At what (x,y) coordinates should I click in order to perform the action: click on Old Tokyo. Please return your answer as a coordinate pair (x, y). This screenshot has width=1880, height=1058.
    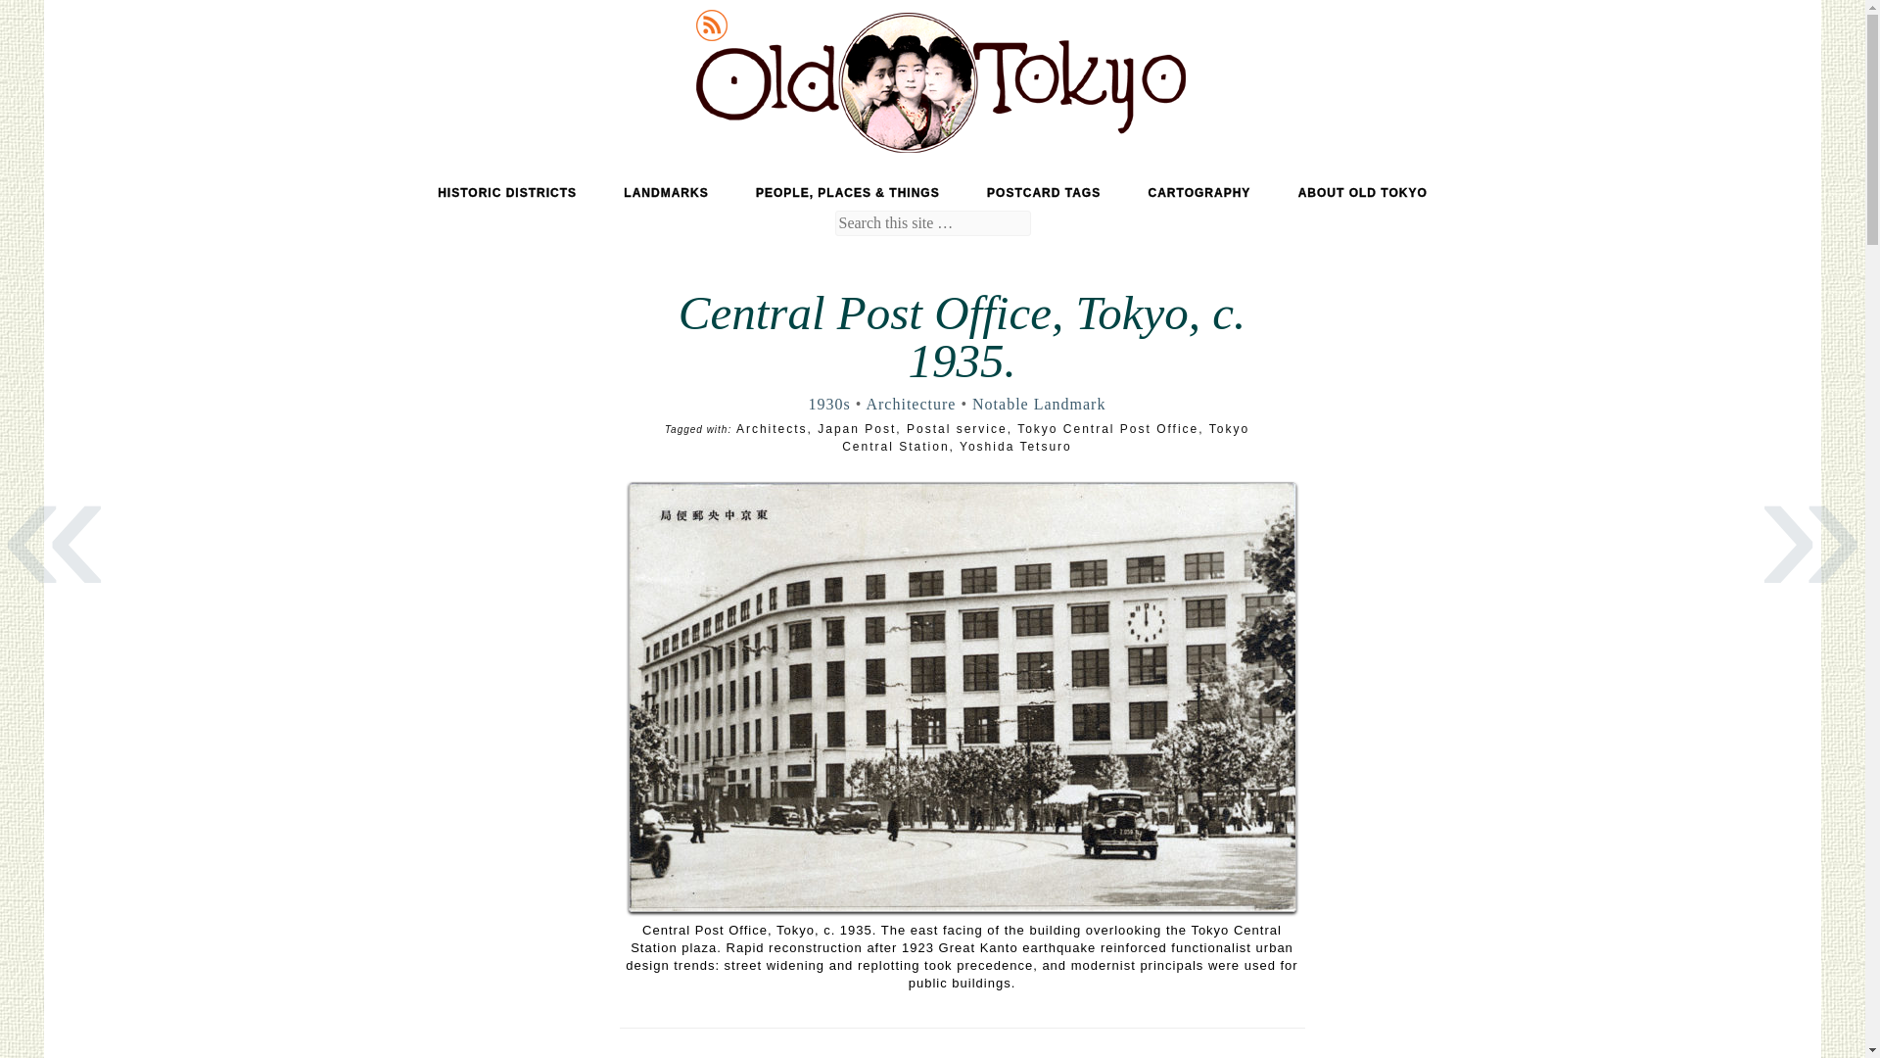
    Looking at the image, I should click on (141, 41).